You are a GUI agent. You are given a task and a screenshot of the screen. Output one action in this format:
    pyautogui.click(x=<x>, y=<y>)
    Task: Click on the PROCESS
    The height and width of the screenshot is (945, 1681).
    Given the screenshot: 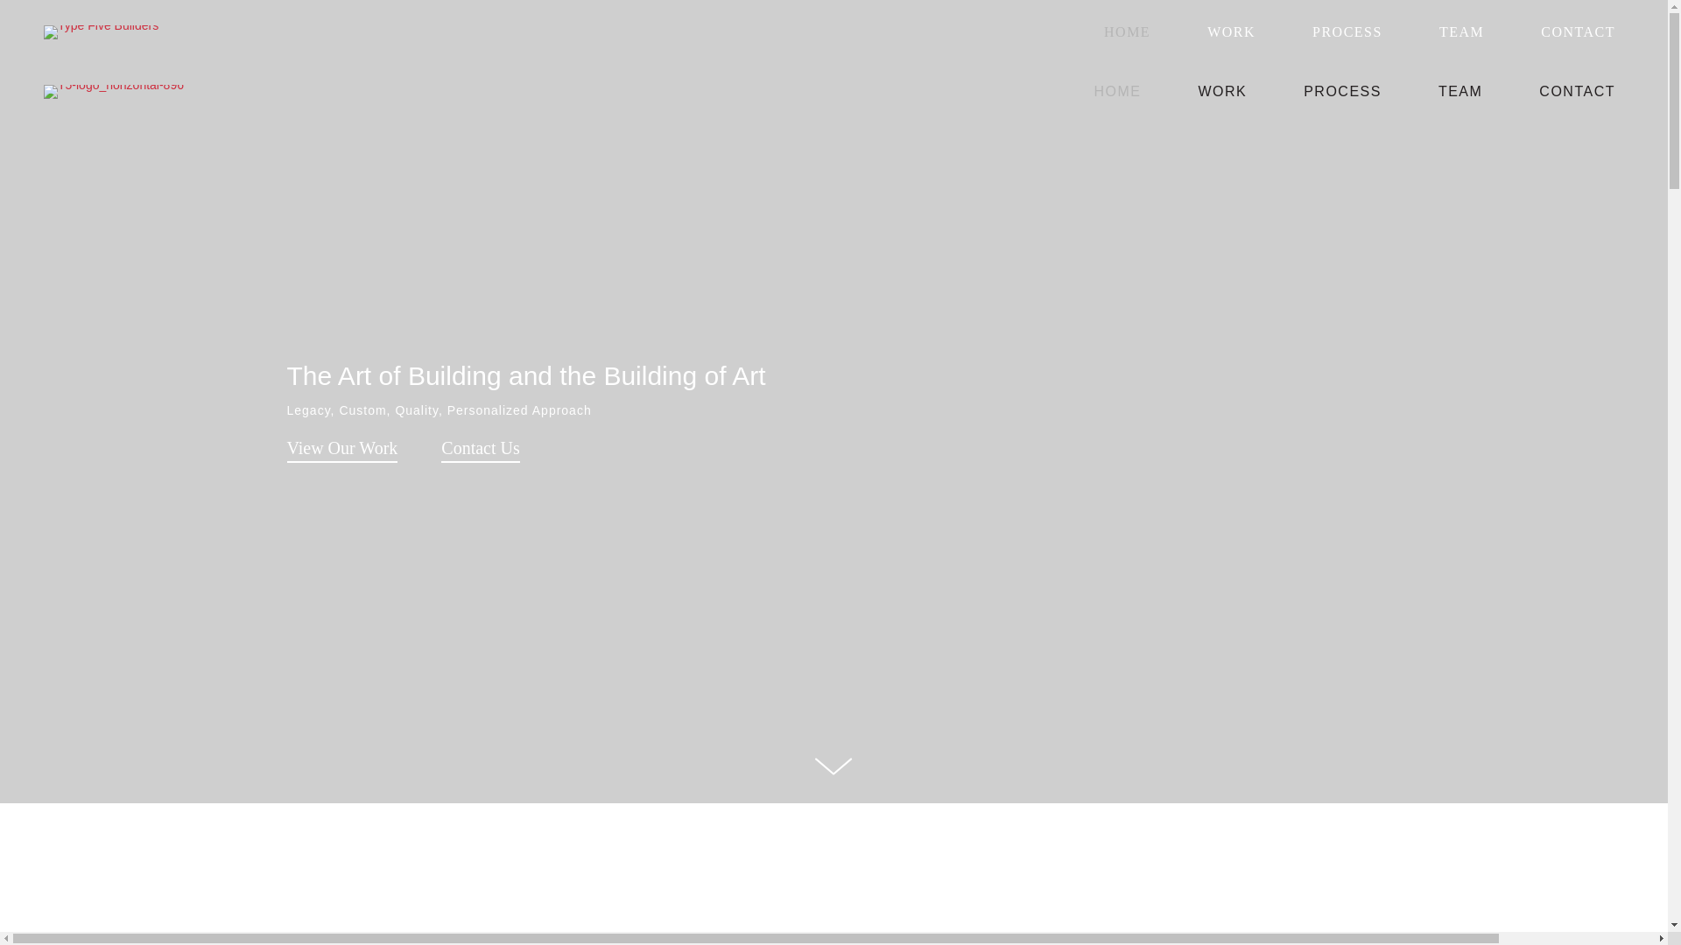 What is the action you would take?
    pyautogui.click(x=1347, y=31)
    